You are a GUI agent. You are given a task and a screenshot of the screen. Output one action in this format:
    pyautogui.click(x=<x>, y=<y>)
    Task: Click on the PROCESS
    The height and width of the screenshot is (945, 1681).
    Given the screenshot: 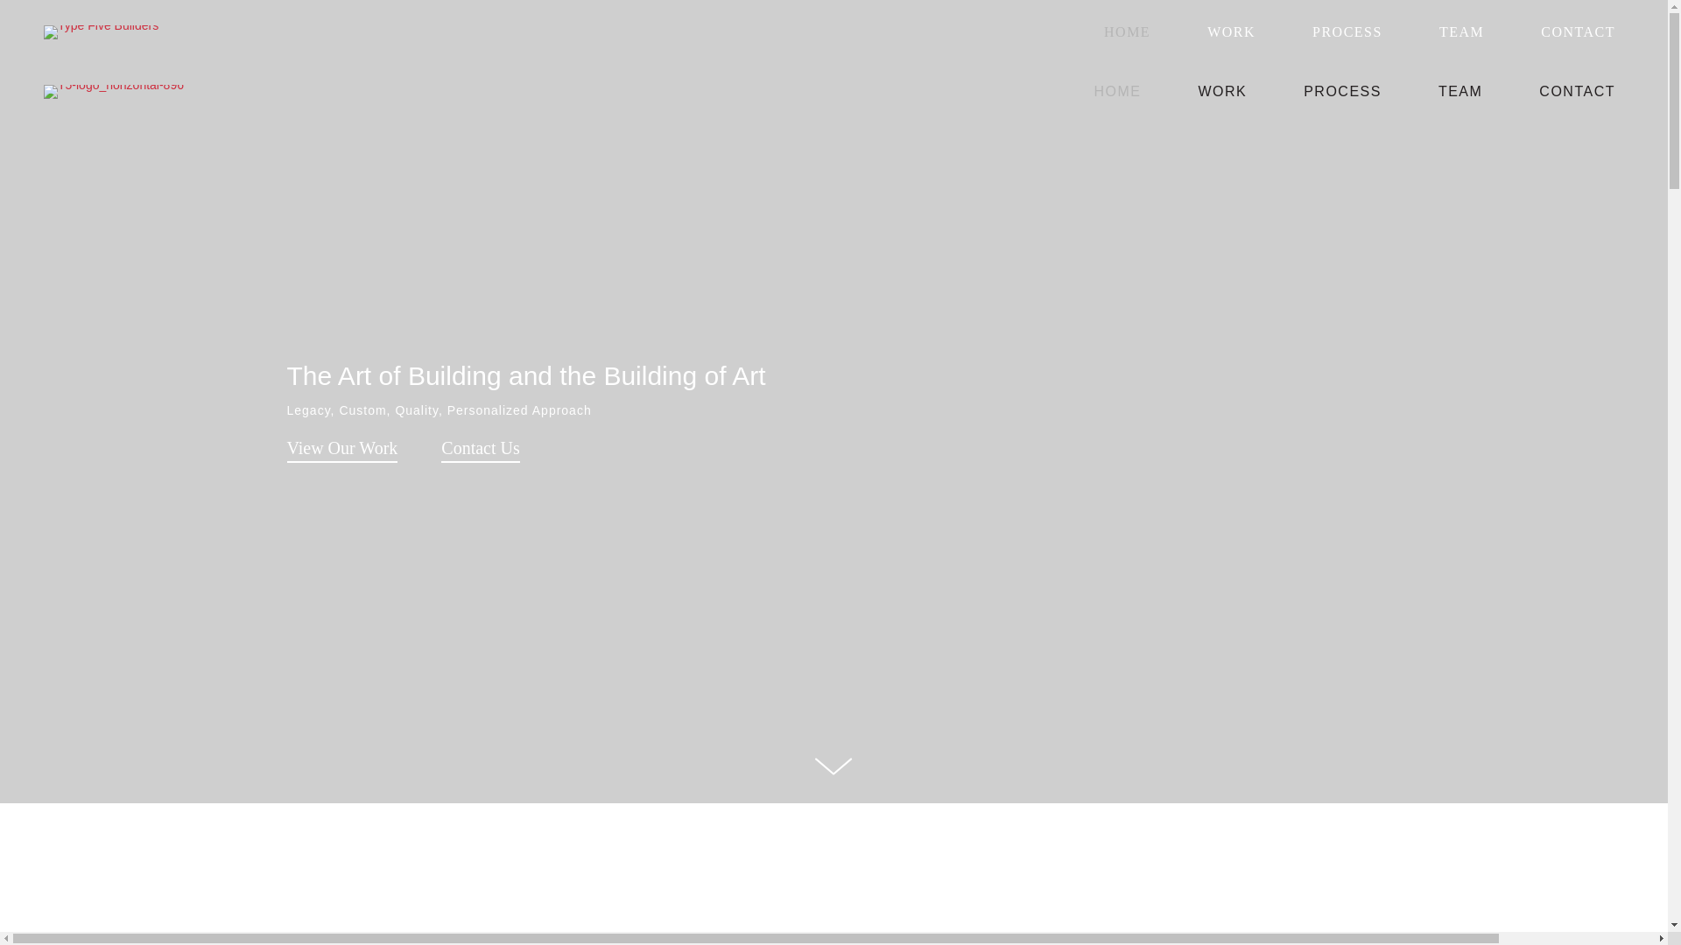 What is the action you would take?
    pyautogui.click(x=1347, y=31)
    